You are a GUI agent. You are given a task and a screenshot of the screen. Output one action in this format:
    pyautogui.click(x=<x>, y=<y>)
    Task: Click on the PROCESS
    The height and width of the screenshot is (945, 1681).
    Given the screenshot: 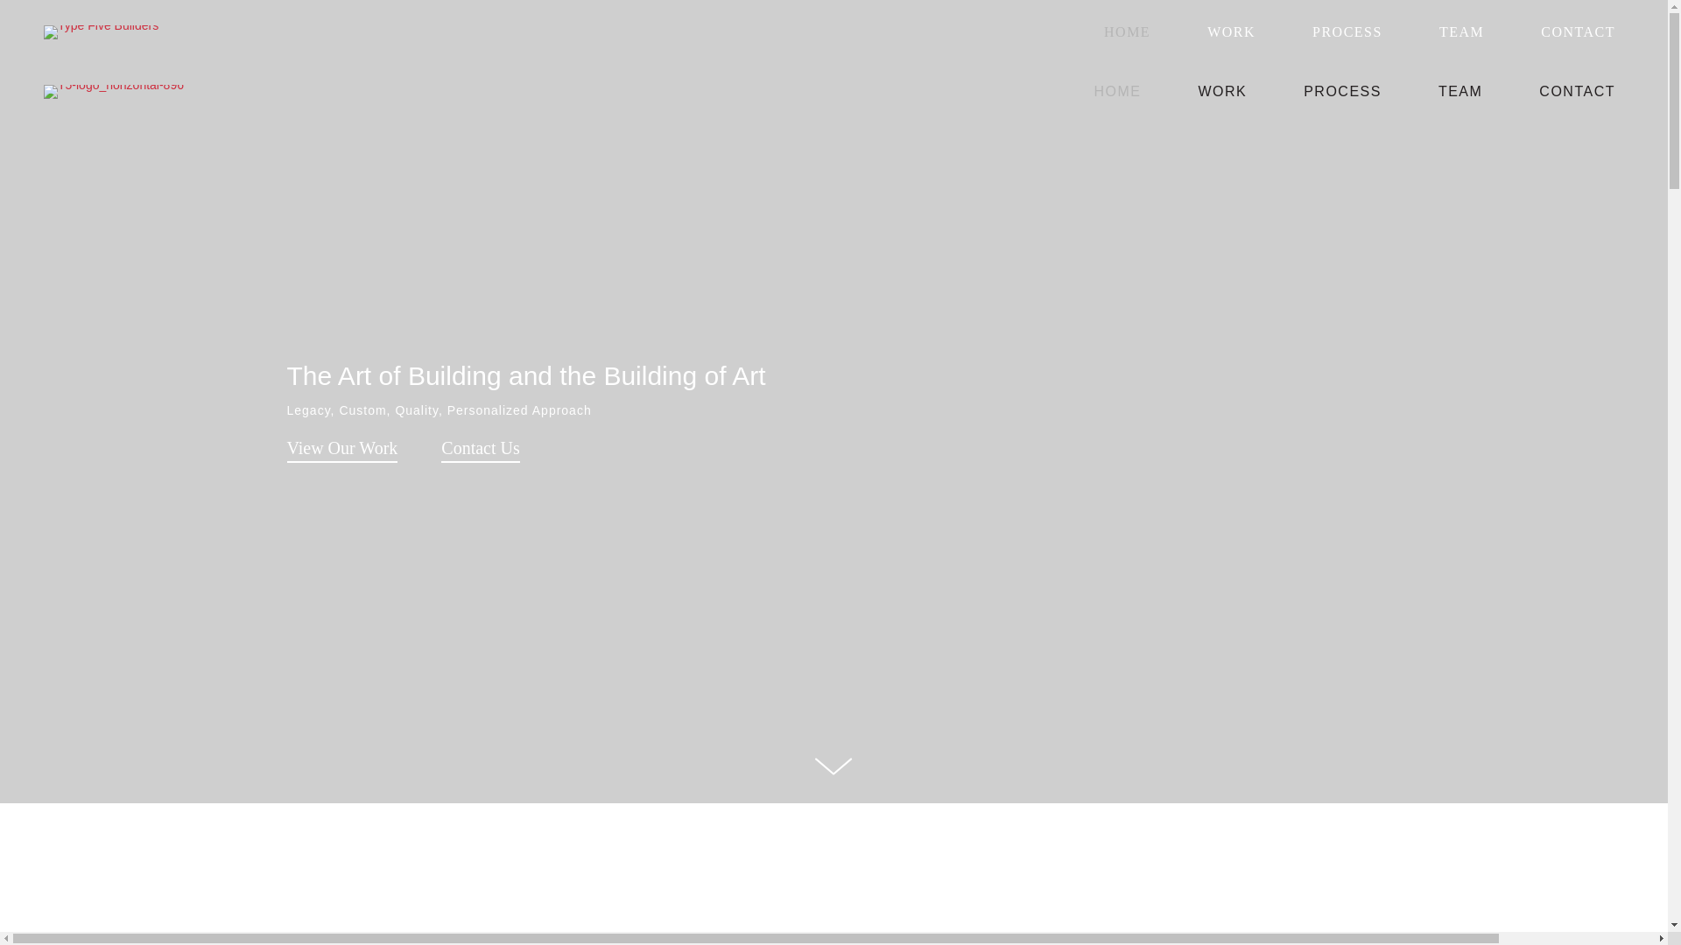 What is the action you would take?
    pyautogui.click(x=1347, y=31)
    